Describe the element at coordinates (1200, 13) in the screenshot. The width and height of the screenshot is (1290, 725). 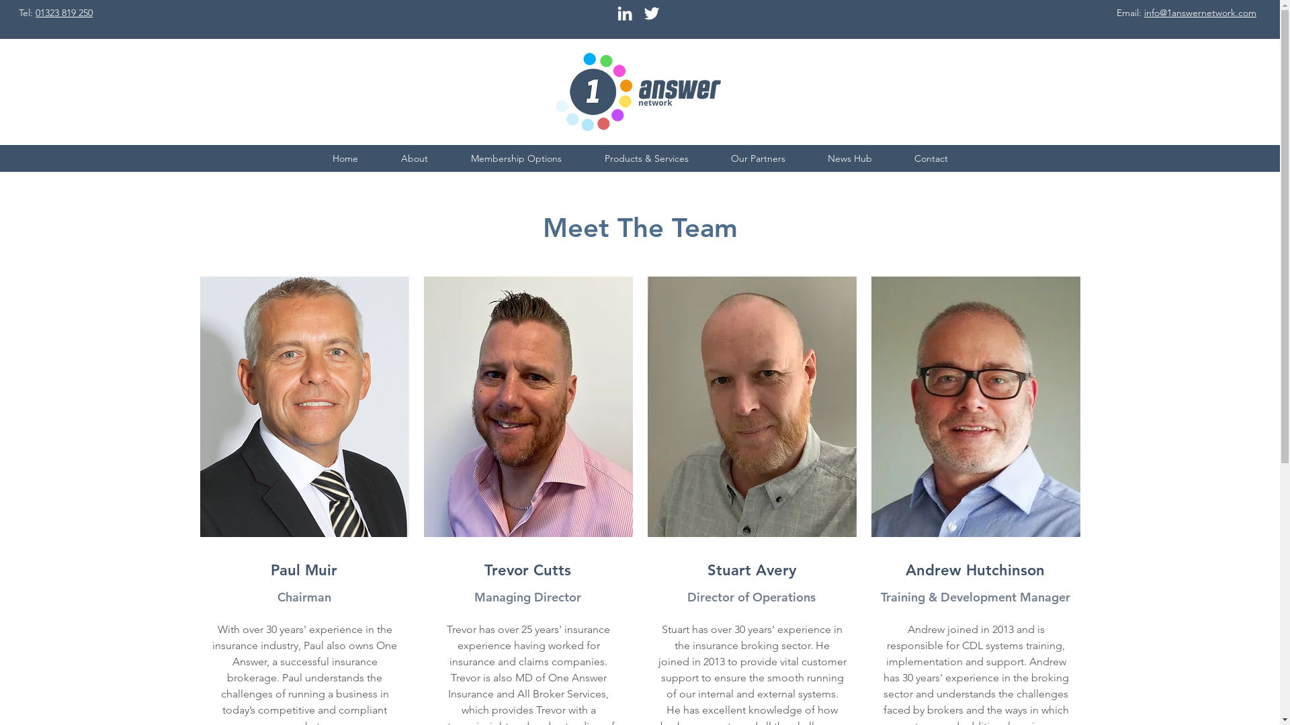
I see `info@1answernetwork.com` at that location.